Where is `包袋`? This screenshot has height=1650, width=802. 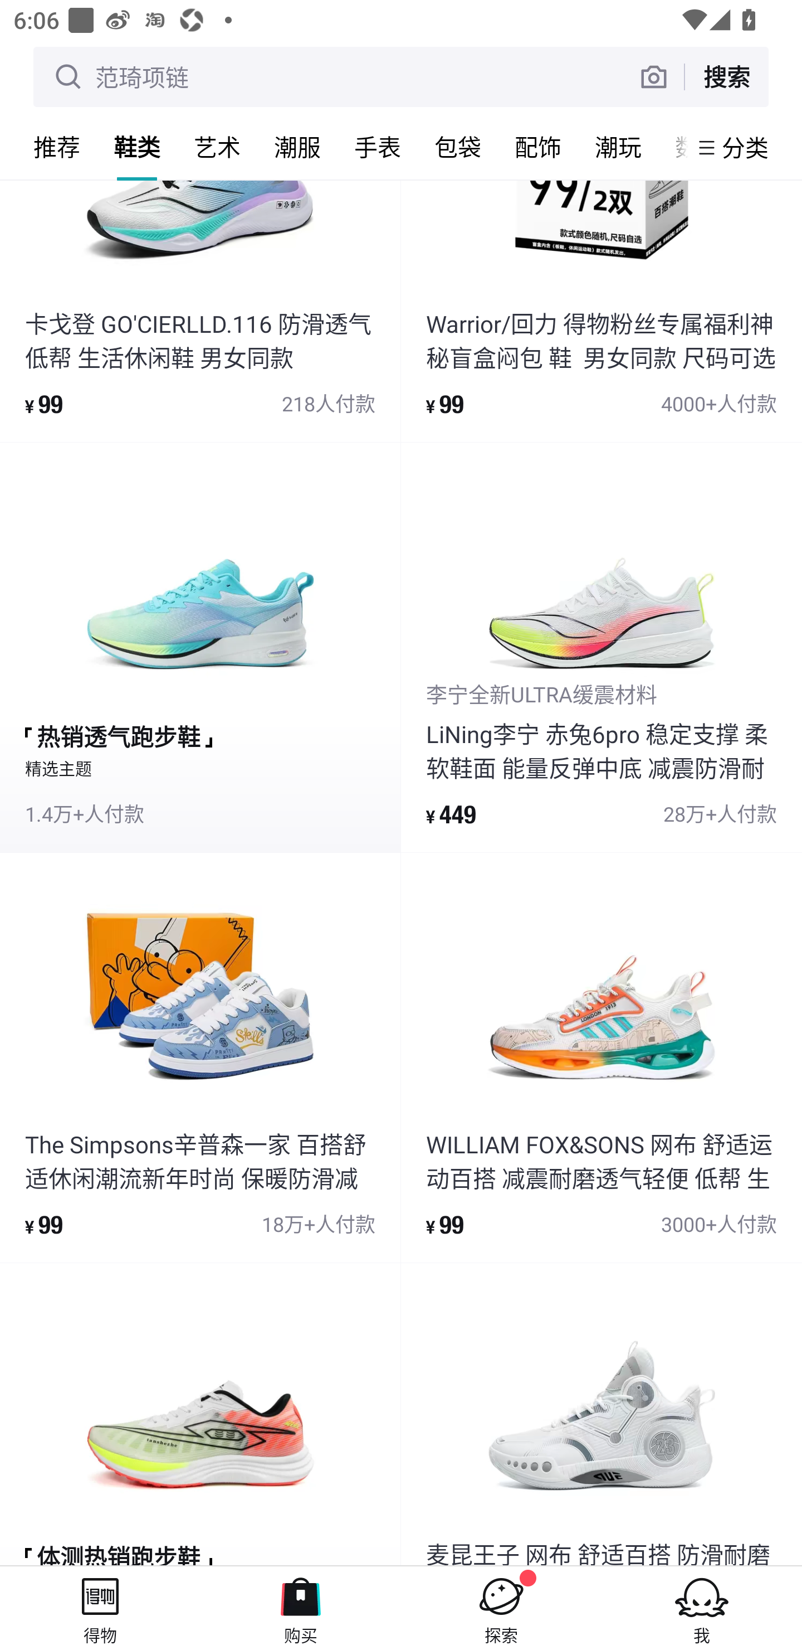 包袋 is located at coordinates (458, 147).